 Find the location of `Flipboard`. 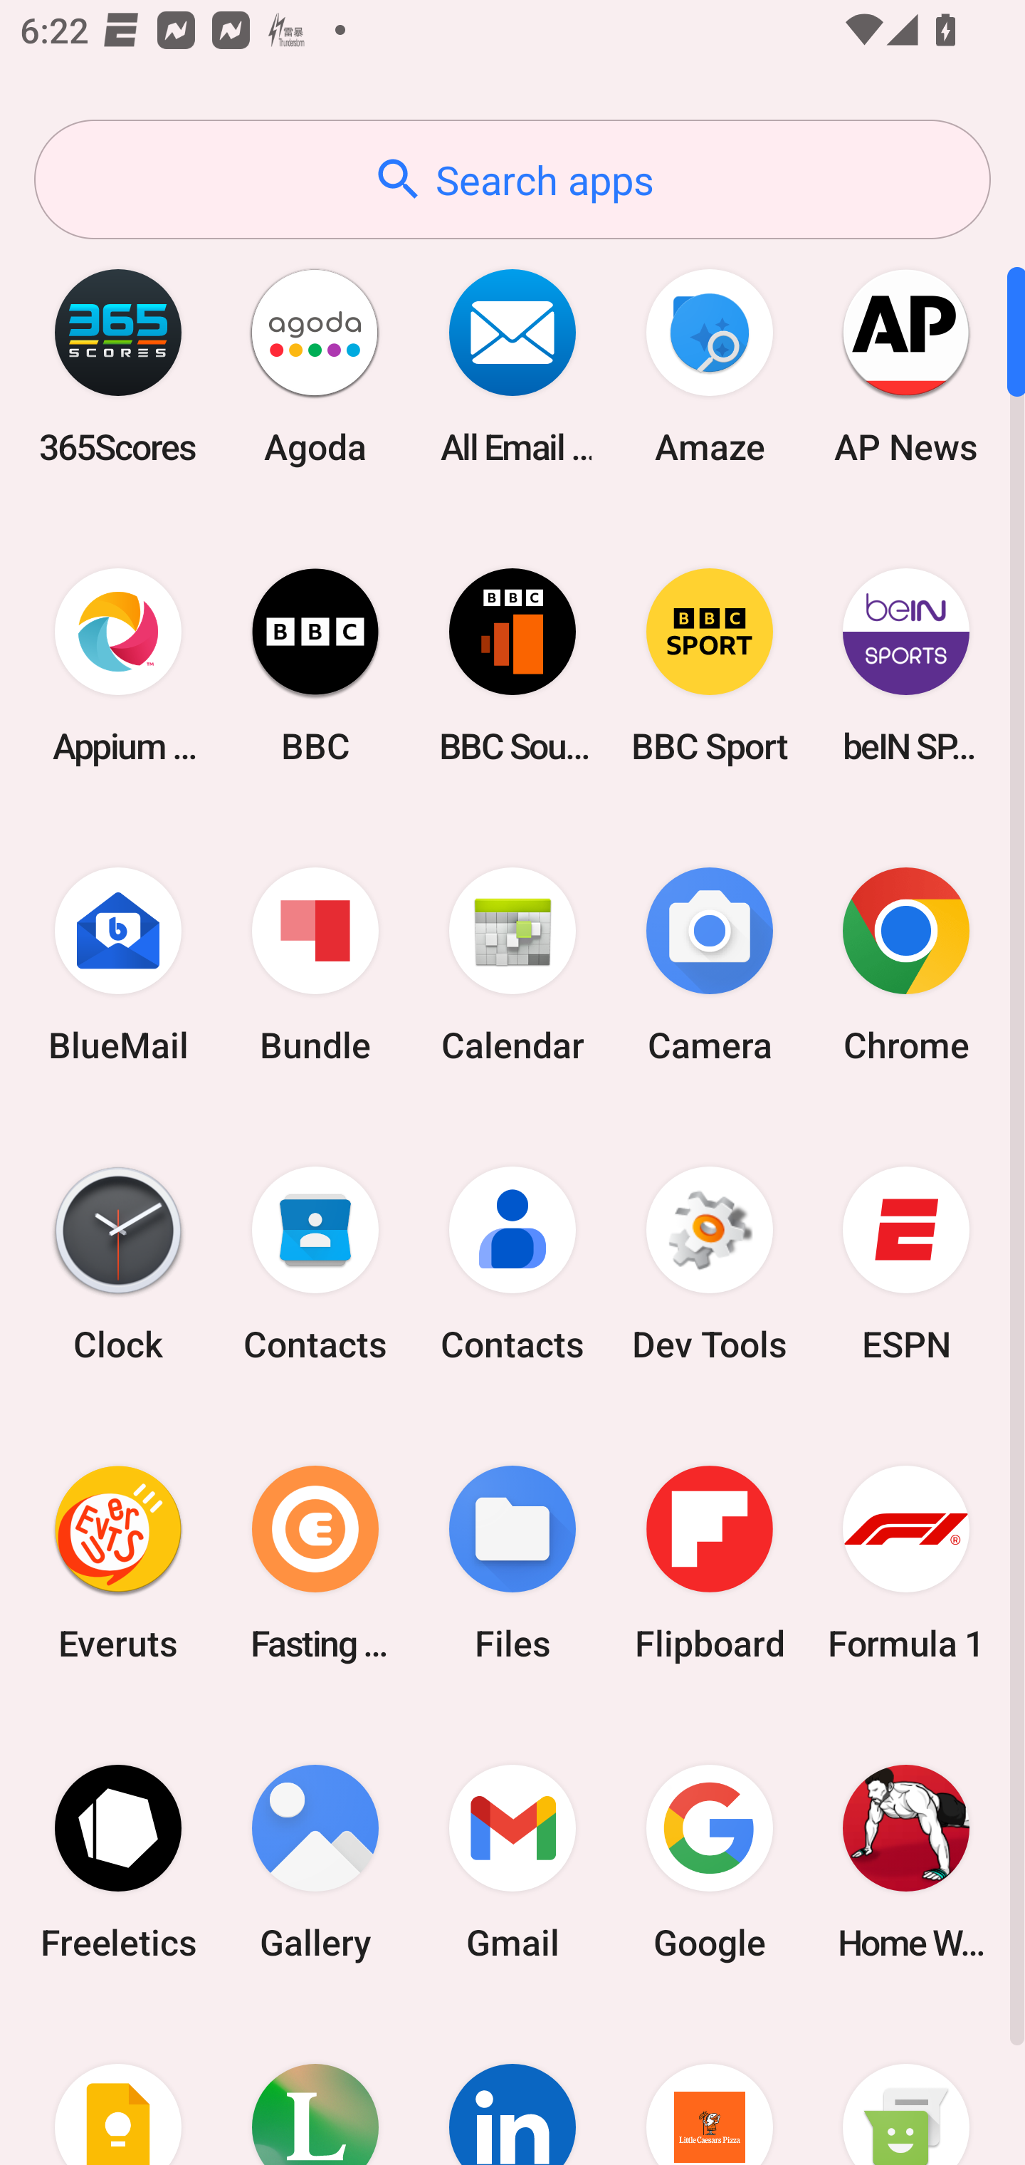

Flipboard is located at coordinates (709, 1563).